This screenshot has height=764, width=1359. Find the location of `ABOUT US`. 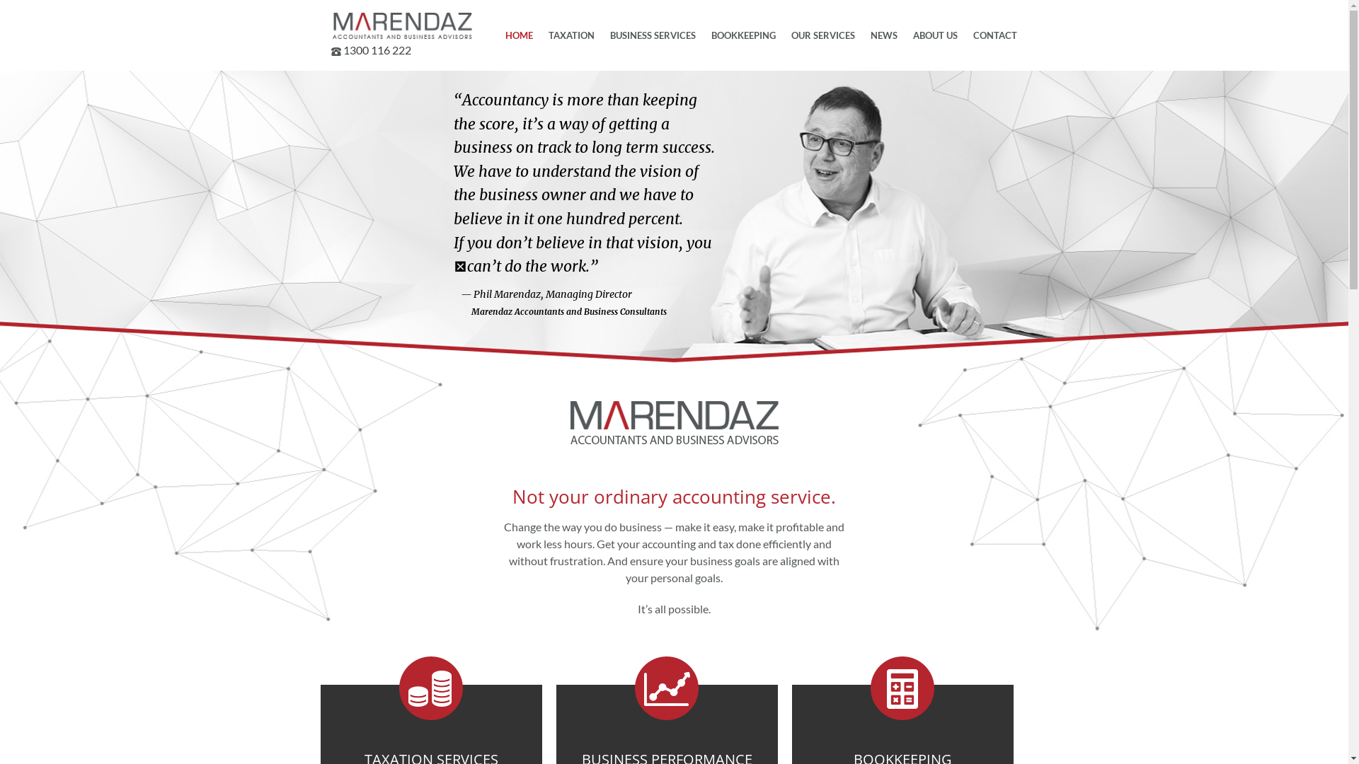

ABOUT US is located at coordinates (934, 35).